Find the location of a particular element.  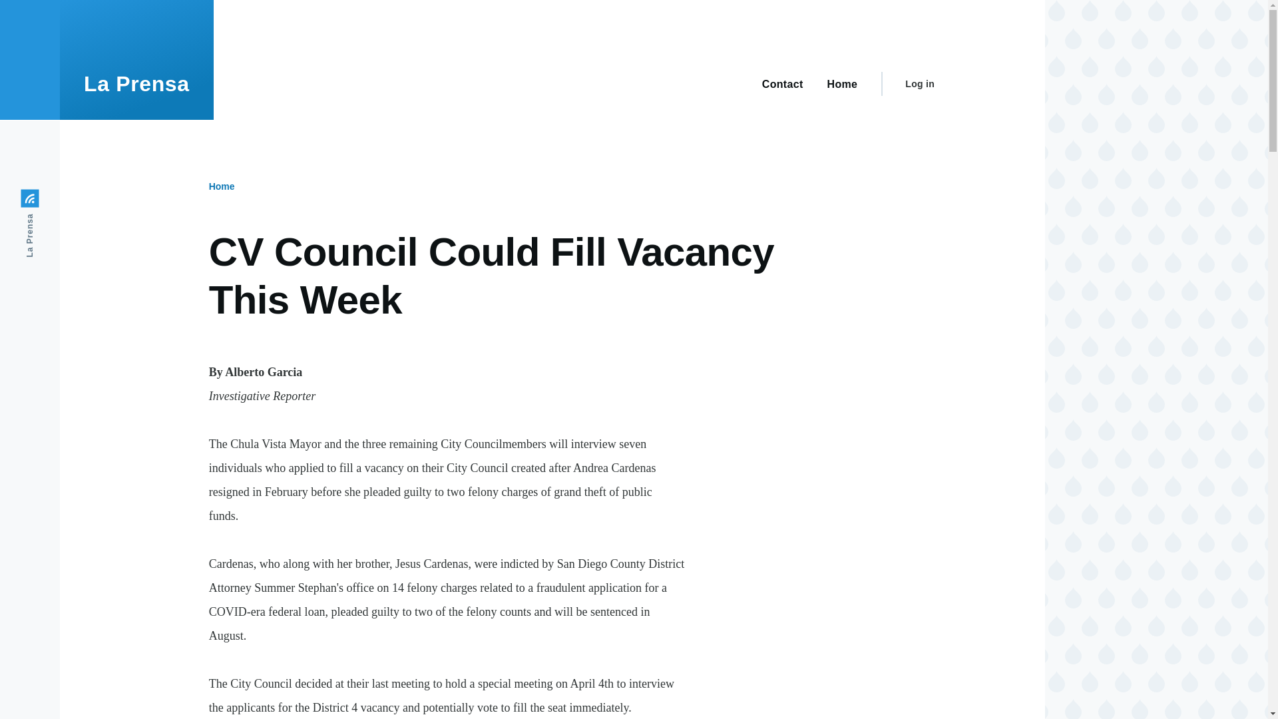

La Prensa is located at coordinates (136, 84).